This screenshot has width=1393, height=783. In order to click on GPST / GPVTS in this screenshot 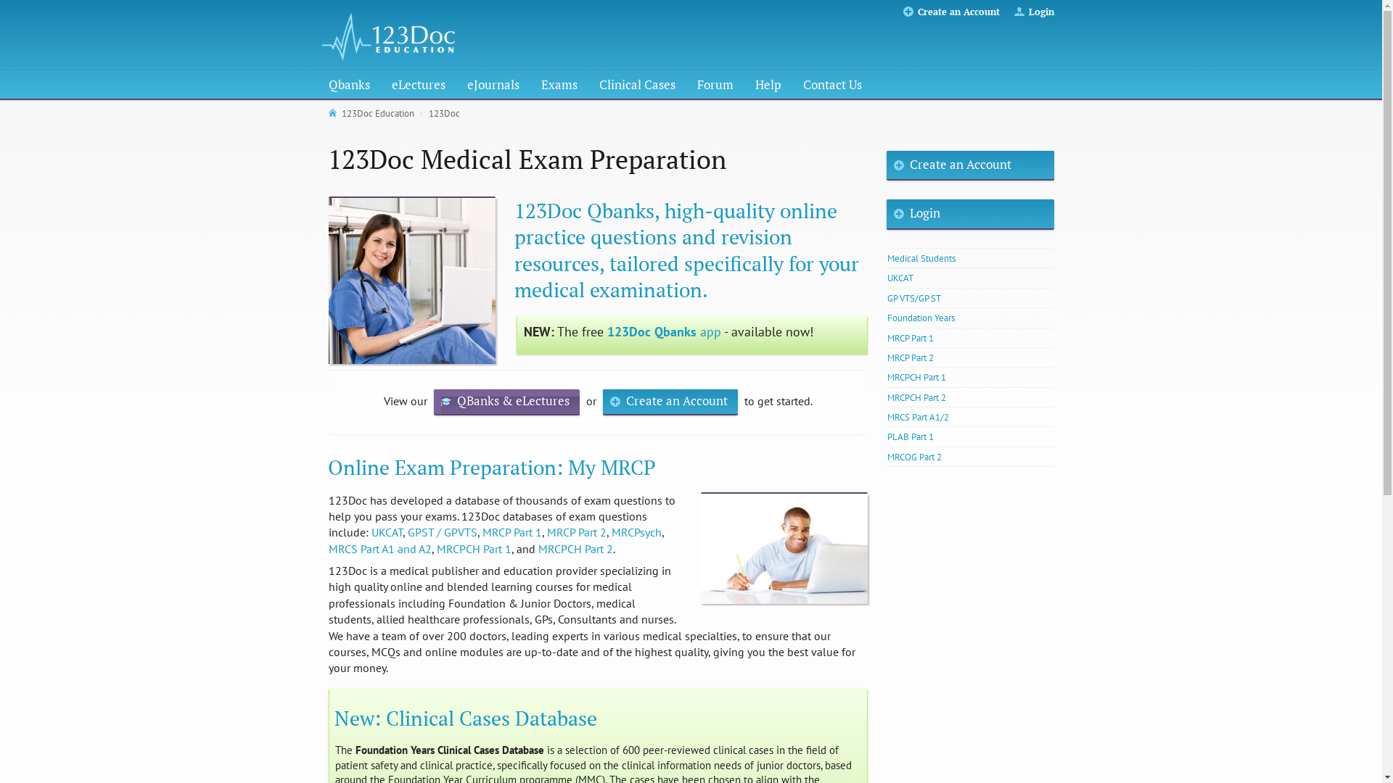, I will do `click(443, 532)`.